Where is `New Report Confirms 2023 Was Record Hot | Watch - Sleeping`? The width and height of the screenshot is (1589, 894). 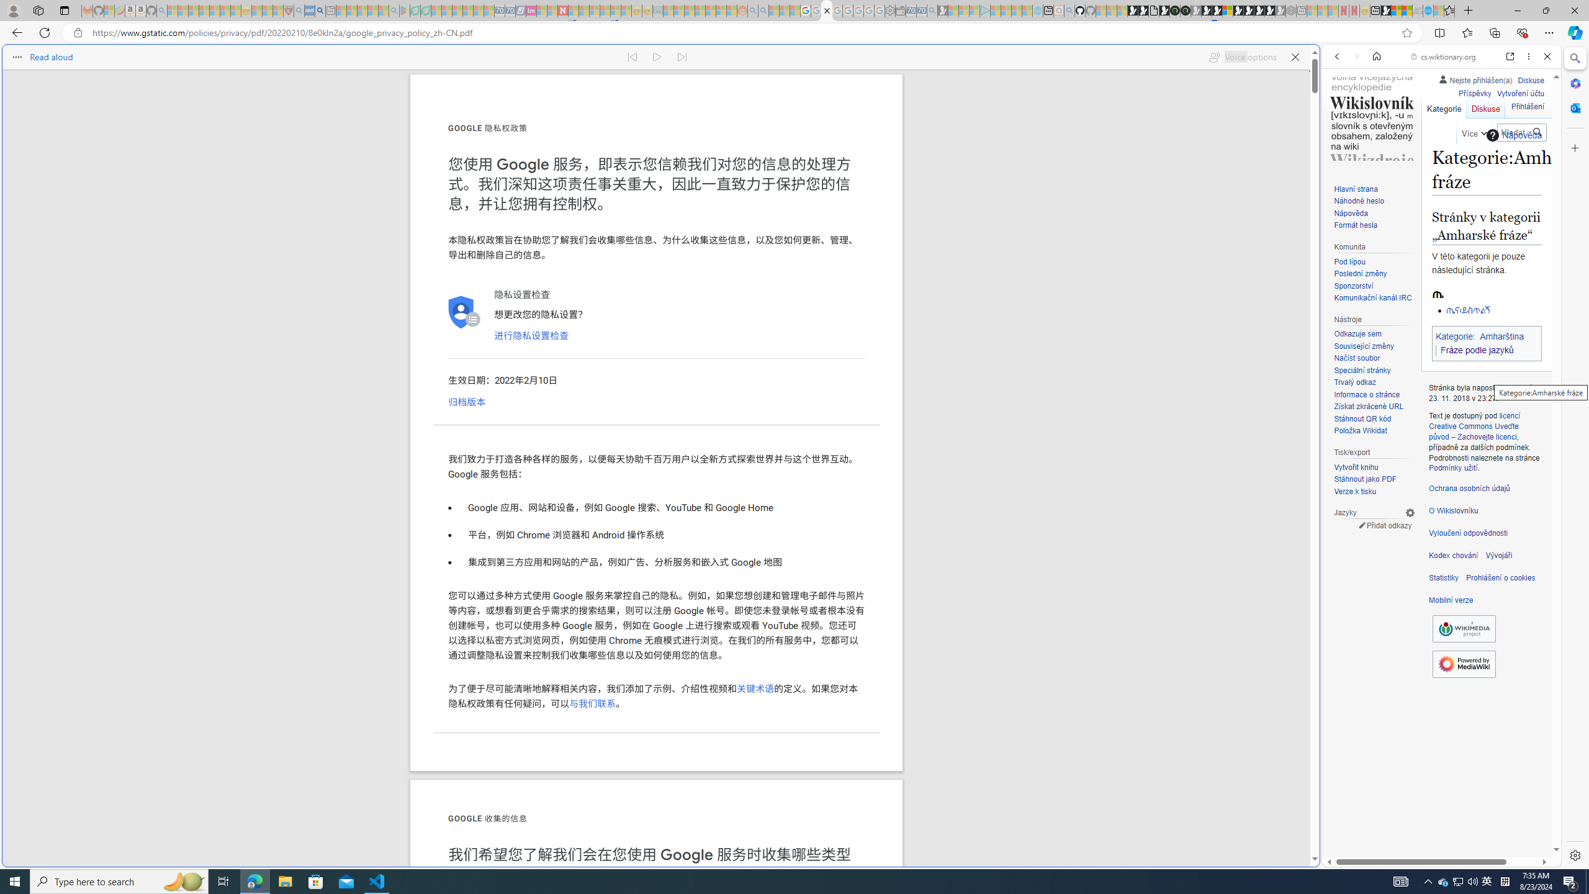 New Report Confirms 2023 Was Record Hot | Watch - Sleeping is located at coordinates (215, 11).